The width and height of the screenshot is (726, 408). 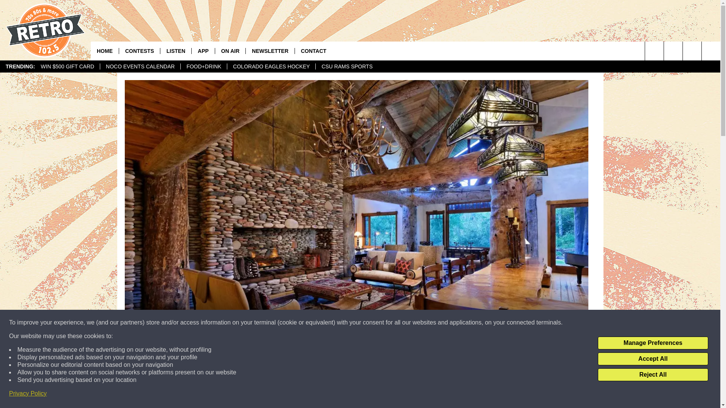 I want to click on Reject All, so click(x=653, y=375).